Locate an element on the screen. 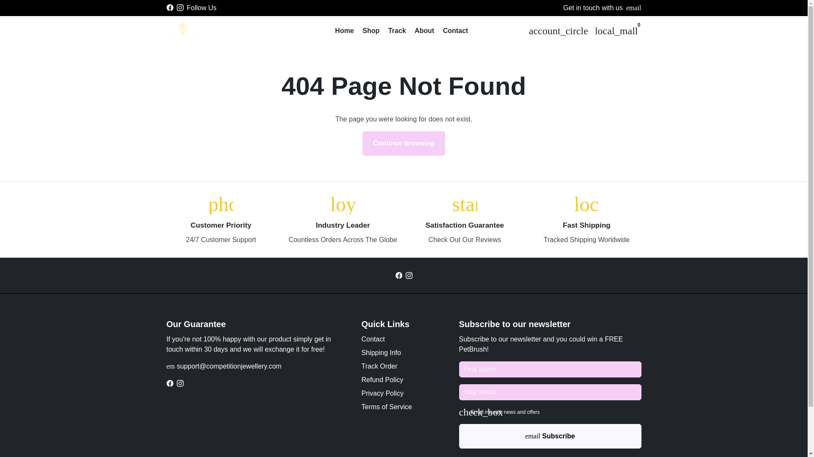 The width and height of the screenshot is (814, 457). Glow Up Competition Jewellery on Facebook is located at coordinates (169, 383).